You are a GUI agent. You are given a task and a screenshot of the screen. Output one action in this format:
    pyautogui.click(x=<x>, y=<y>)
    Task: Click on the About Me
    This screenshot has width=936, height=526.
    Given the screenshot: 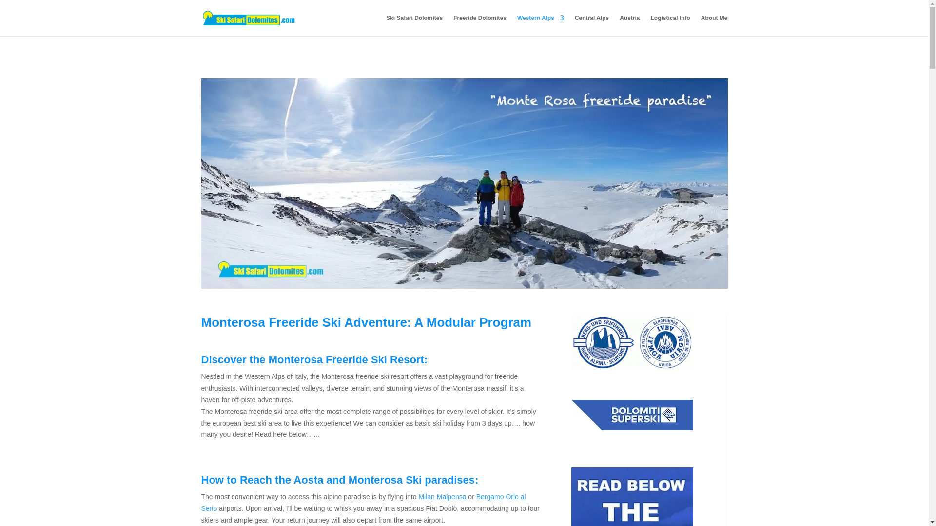 What is the action you would take?
    pyautogui.click(x=715, y=25)
    